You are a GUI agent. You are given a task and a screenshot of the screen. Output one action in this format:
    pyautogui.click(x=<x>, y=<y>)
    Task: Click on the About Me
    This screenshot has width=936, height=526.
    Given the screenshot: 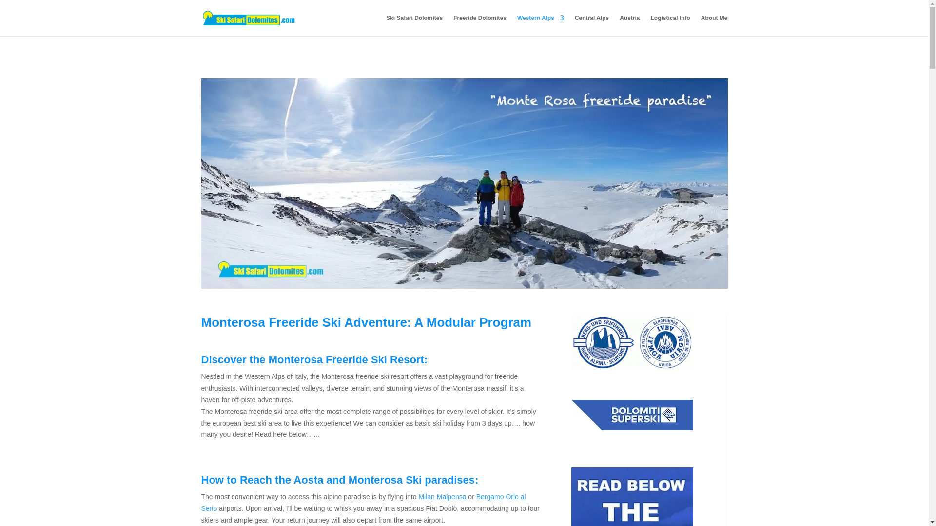 What is the action you would take?
    pyautogui.click(x=715, y=25)
    